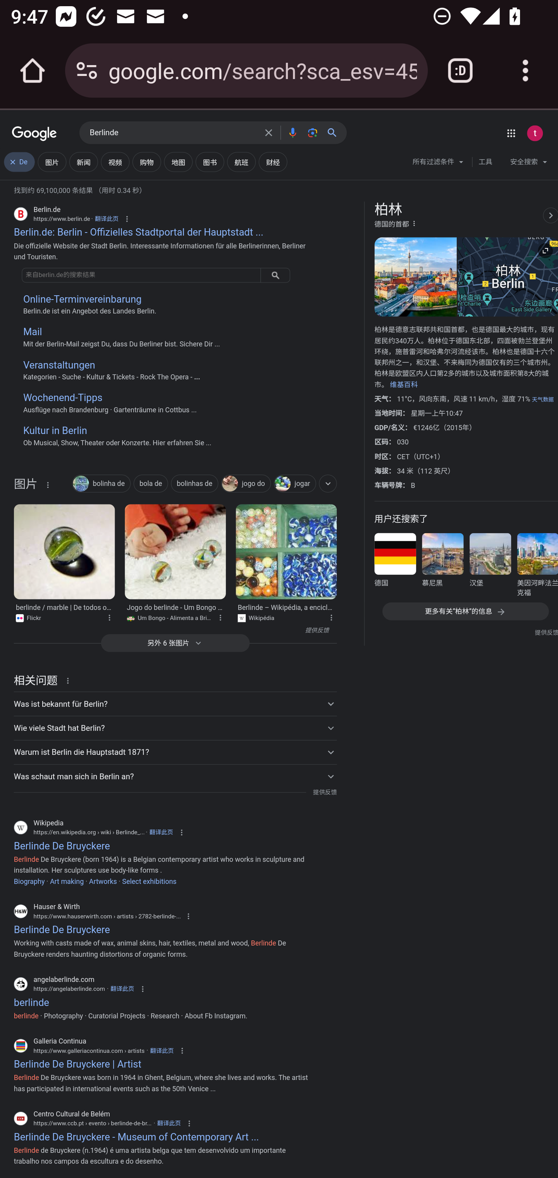  What do you see at coordinates (150, 484) in the screenshot?
I see `bola de` at bounding box center [150, 484].